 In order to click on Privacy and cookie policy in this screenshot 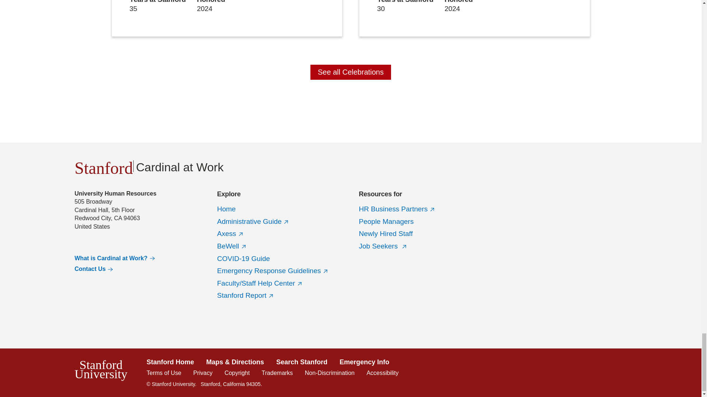, I will do `click(203, 373)`.